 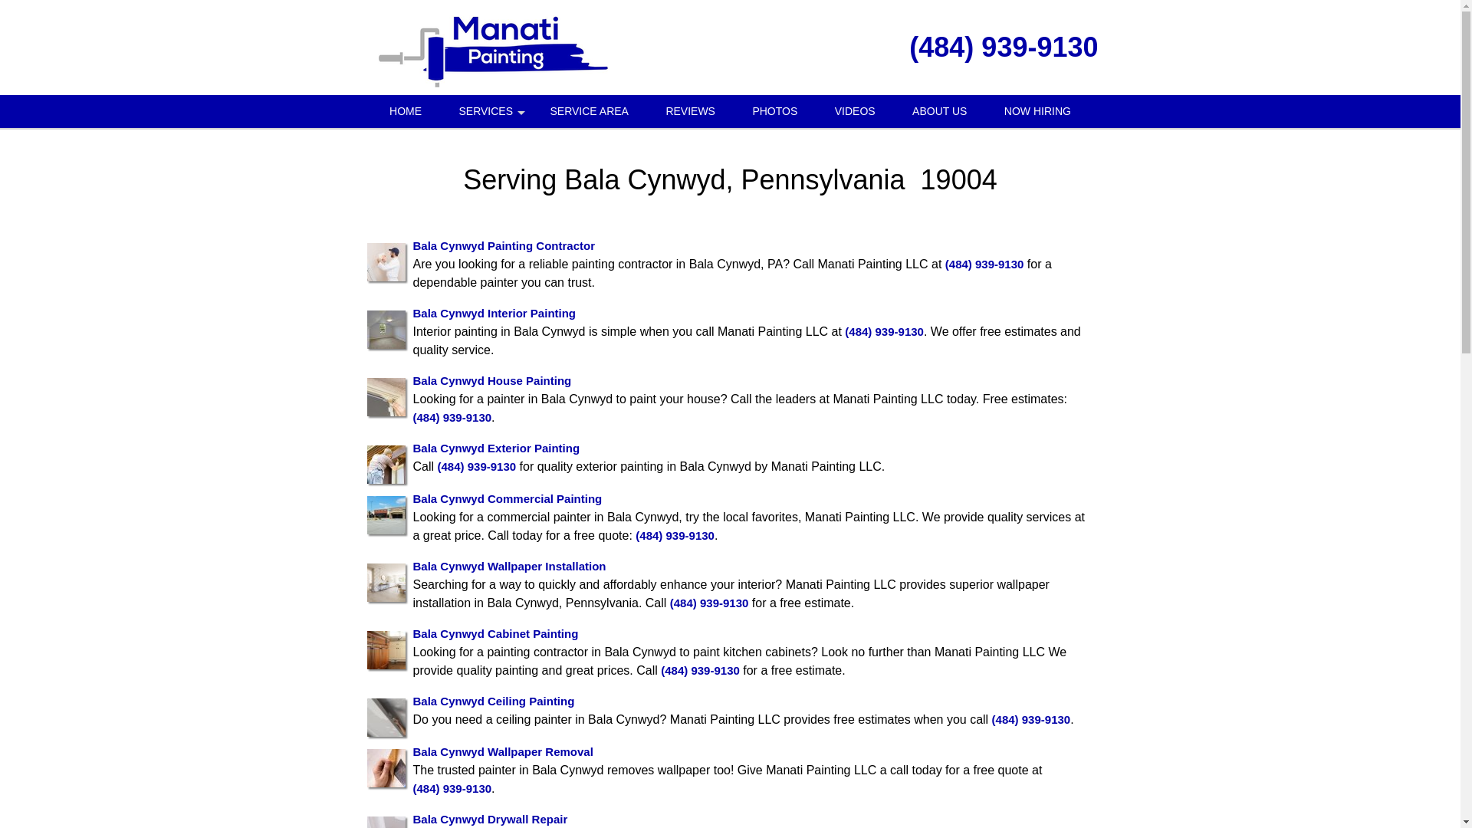 What do you see at coordinates (690, 112) in the screenshot?
I see `REVIEWS` at bounding box center [690, 112].